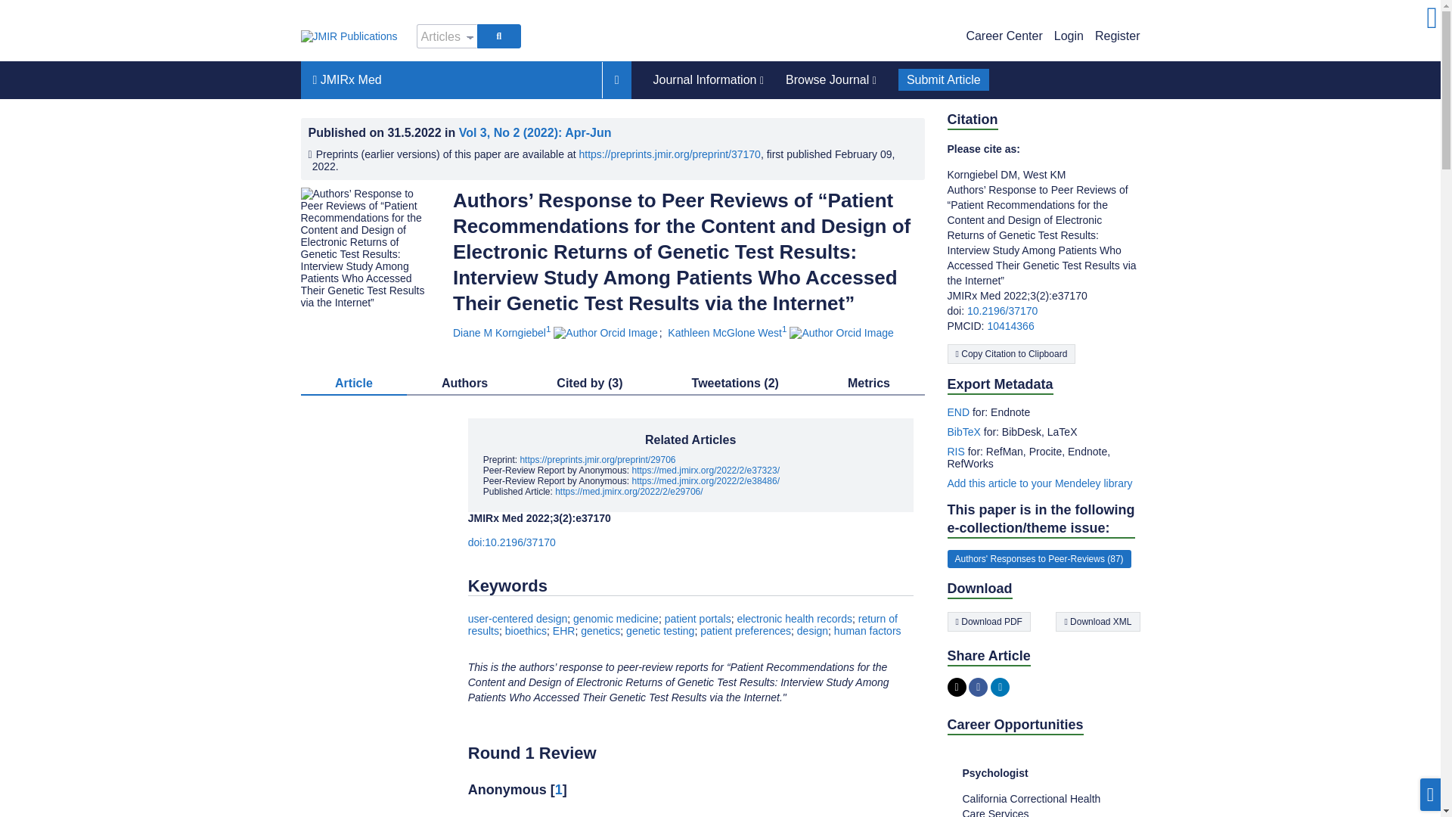  What do you see at coordinates (1010, 353) in the screenshot?
I see `Copy Citation` at bounding box center [1010, 353].